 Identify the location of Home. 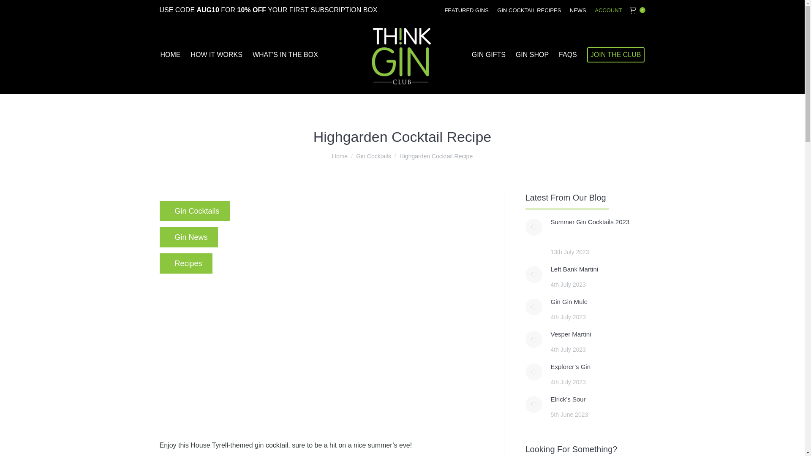
(340, 156).